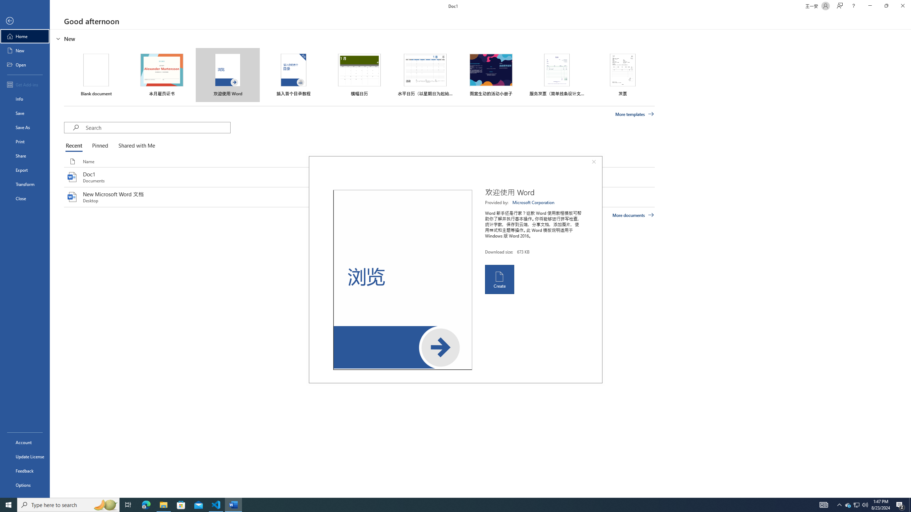 The width and height of the screenshot is (911, 512). I want to click on Blank document, so click(96, 75).